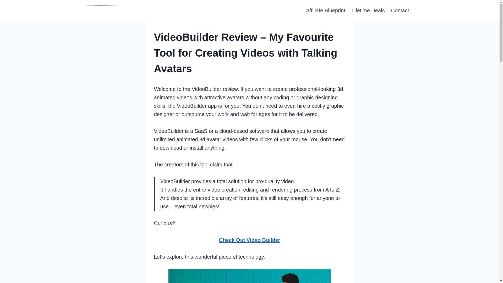  I want to click on Contact, so click(400, 10).